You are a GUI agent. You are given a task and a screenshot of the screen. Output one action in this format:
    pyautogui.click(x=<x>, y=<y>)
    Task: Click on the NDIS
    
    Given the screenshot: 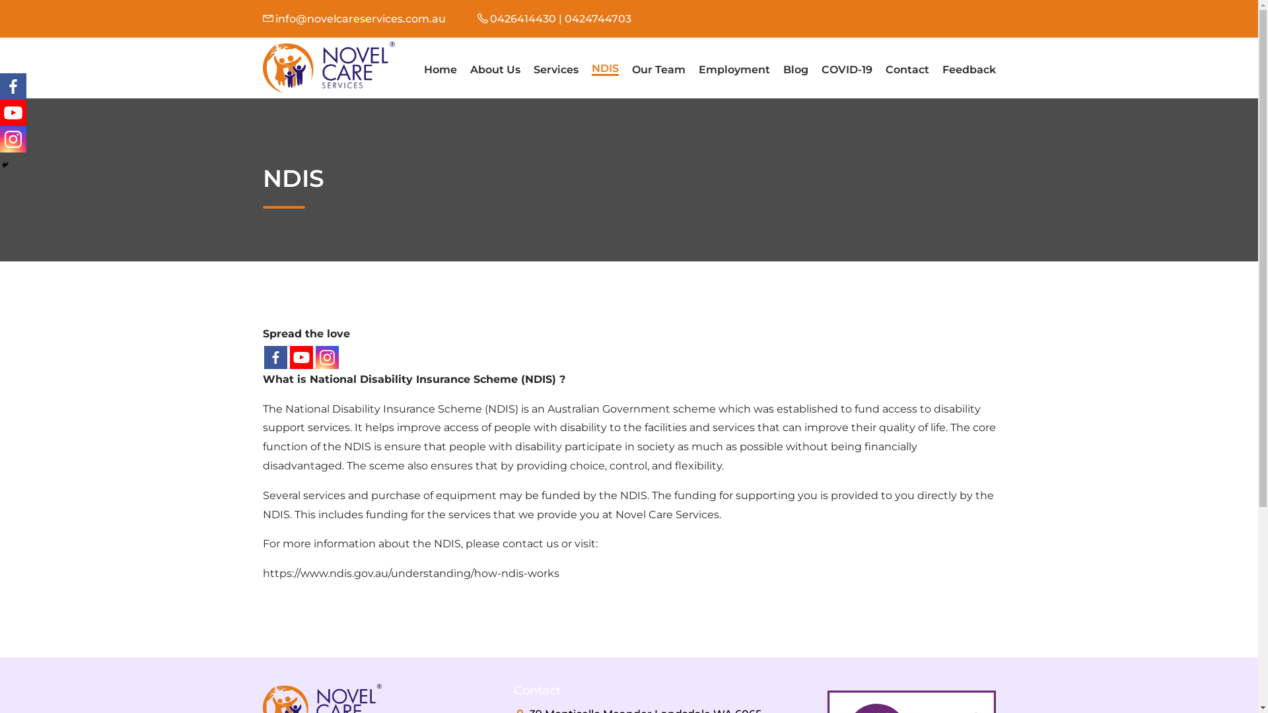 What is the action you would take?
    pyautogui.click(x=605, y=70)
    